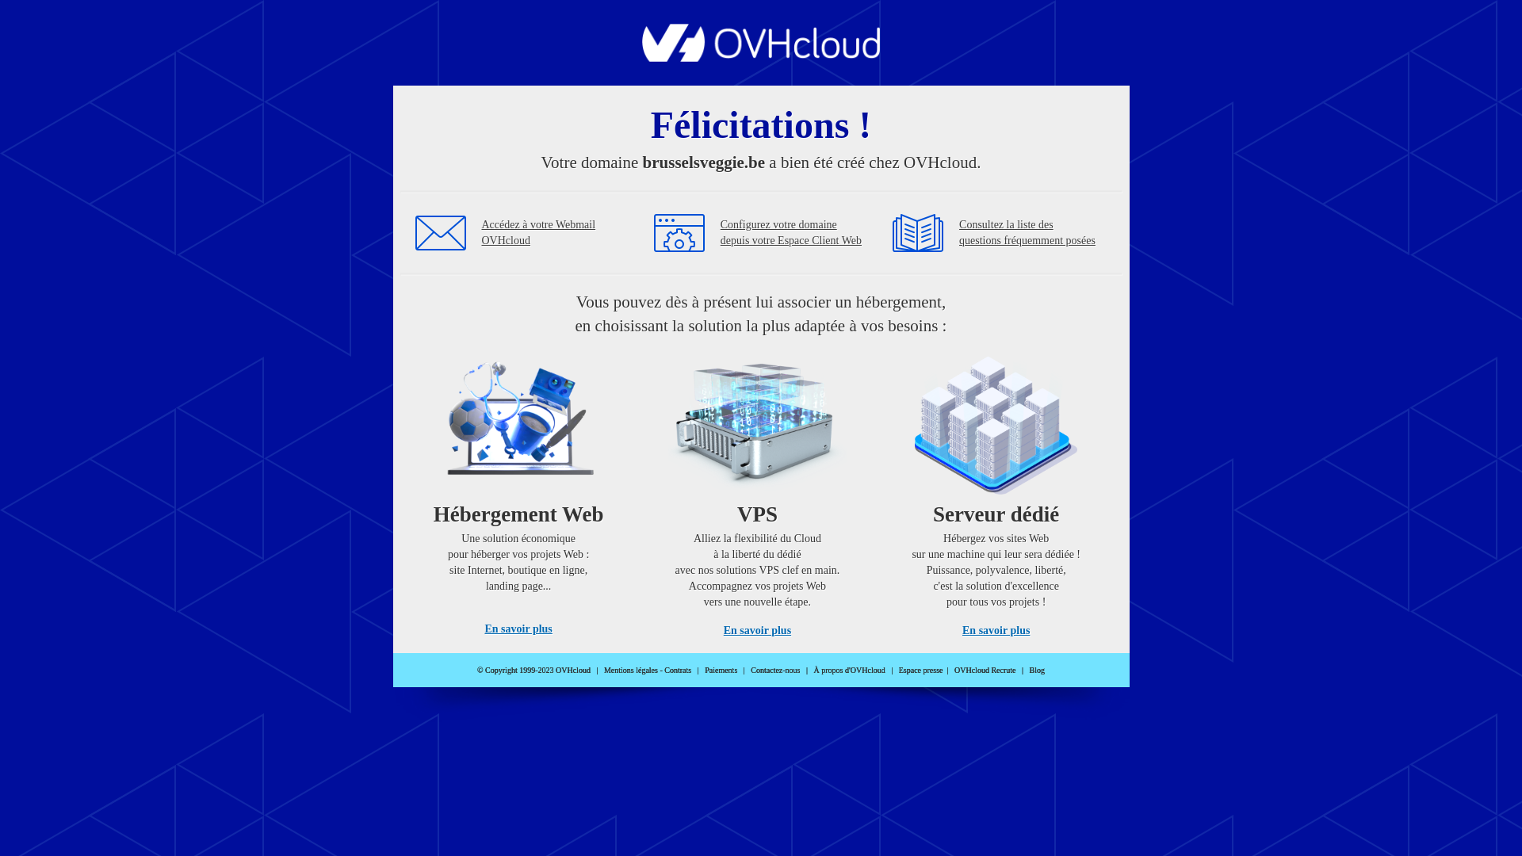  Describe the element at coordinates (761, 57) in the screenshot. I see `OVHcloud` at that location.